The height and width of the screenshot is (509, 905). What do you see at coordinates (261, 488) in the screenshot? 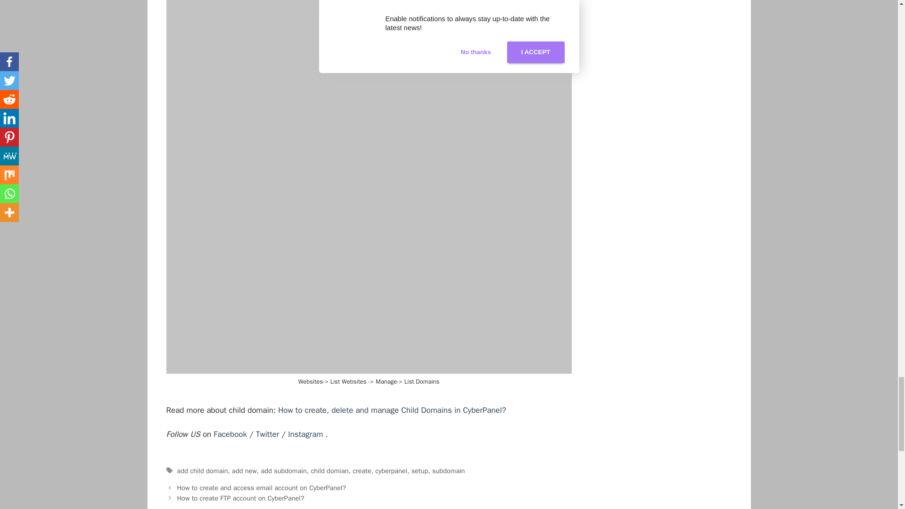
I see `How to create and access email account on CyberPanel?` at bounding box center [261, 488].